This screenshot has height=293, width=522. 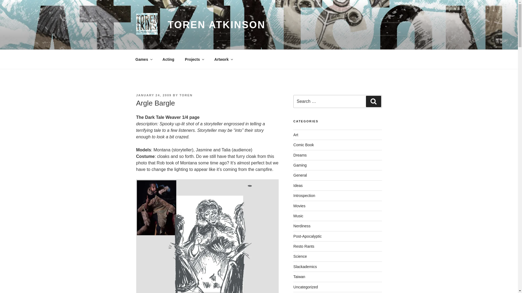 What do you see at coordinates (300, 175) in the screenshot?
I see `General` at bounding box center [300, 175].